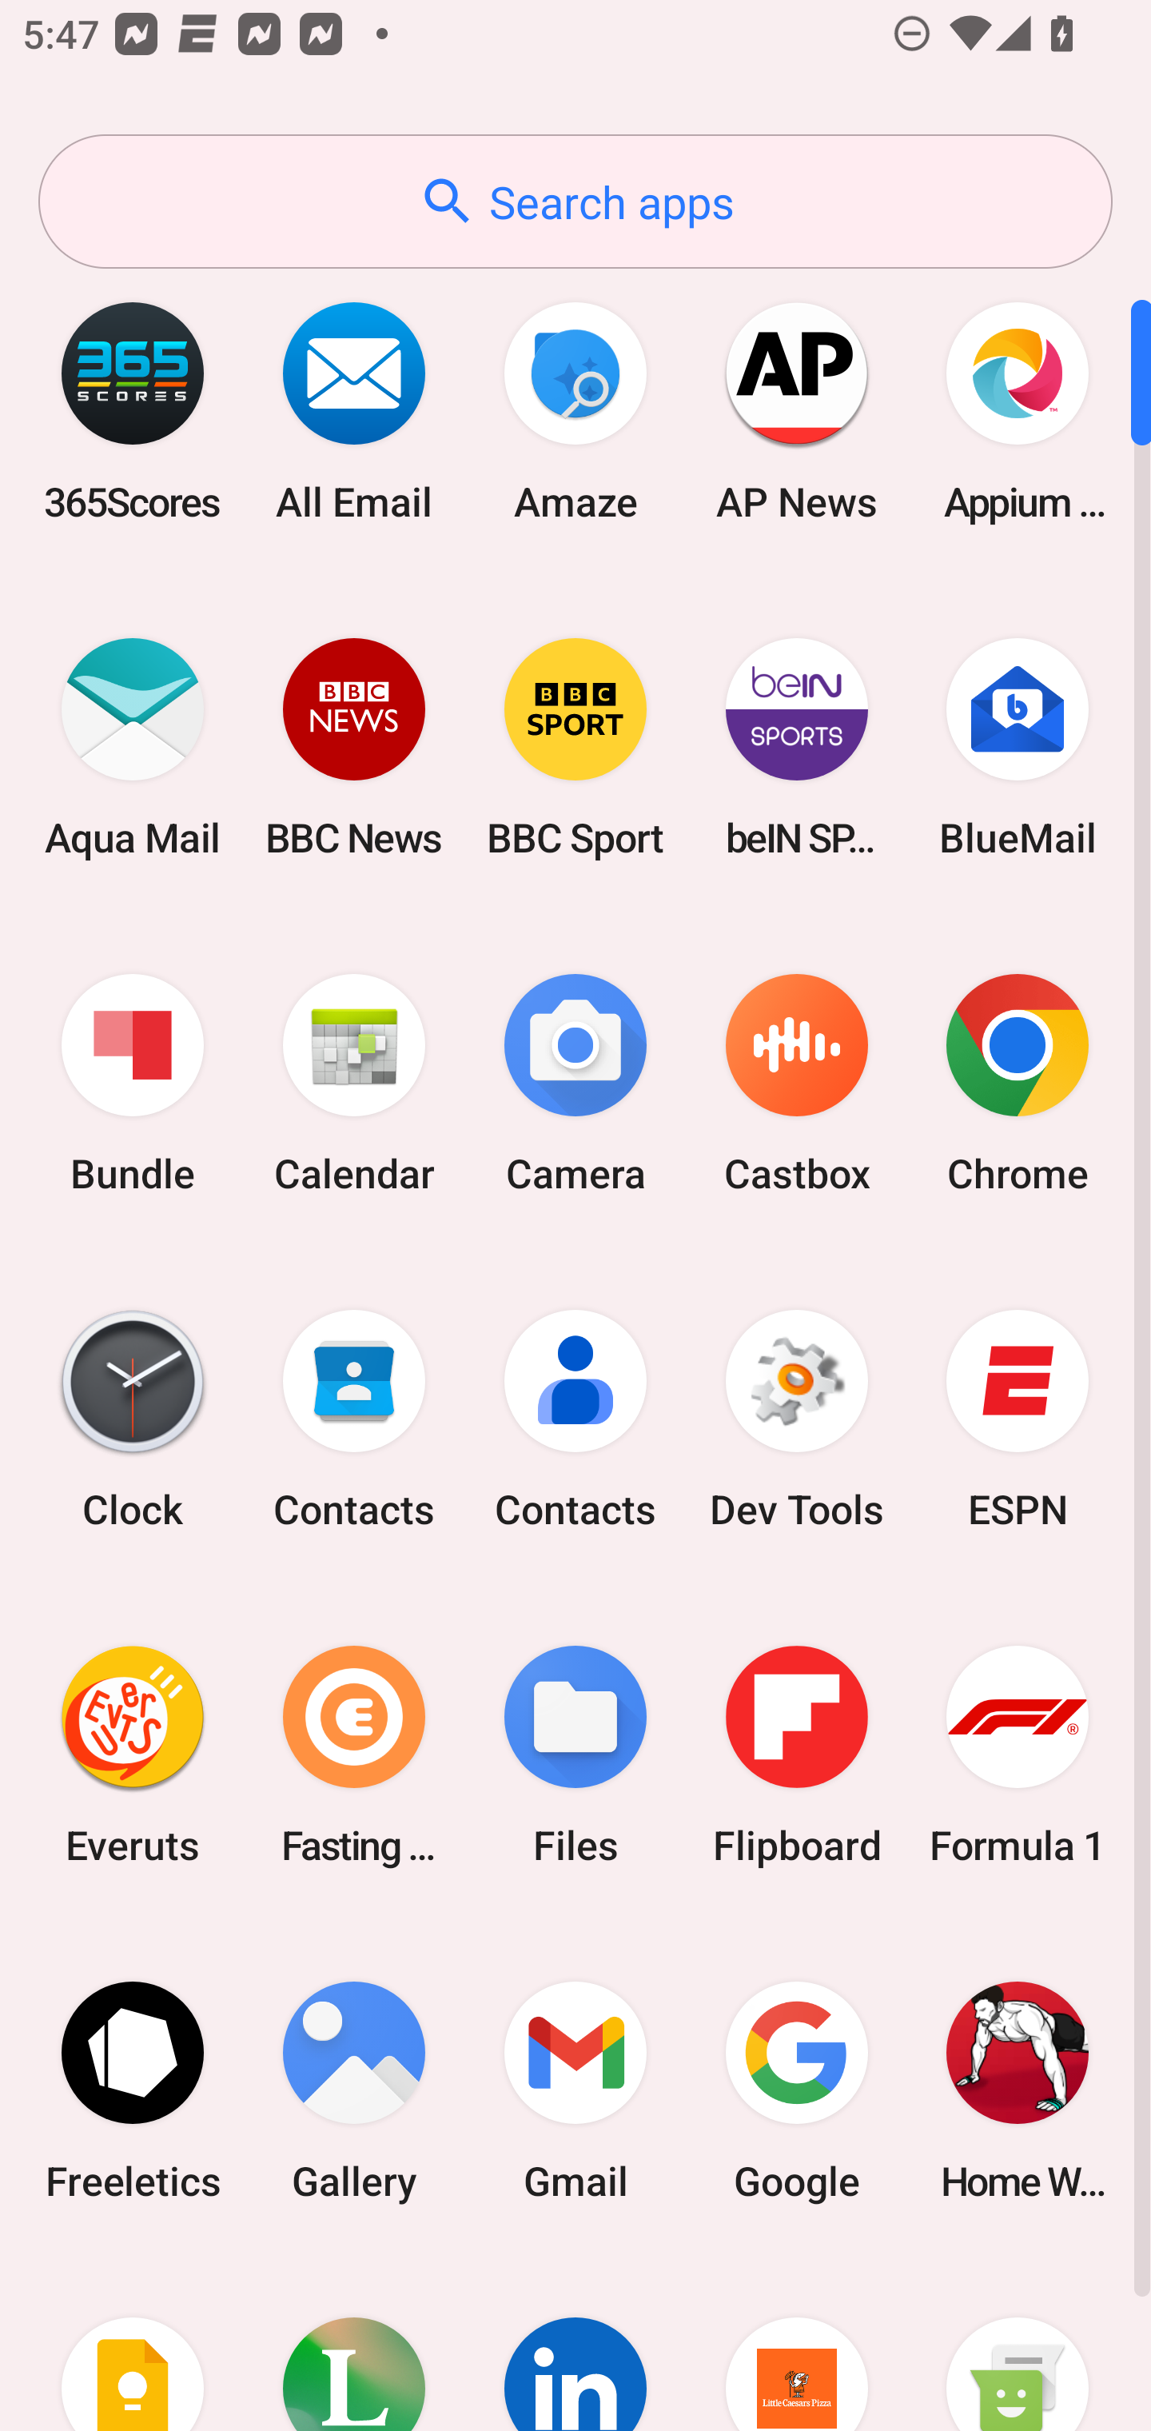 The image size is (1151, 2431). What do you see at coordinates (1018, 2090) in the screenshot?
I see `Home Workout` at bounding box center [1018, 2090].